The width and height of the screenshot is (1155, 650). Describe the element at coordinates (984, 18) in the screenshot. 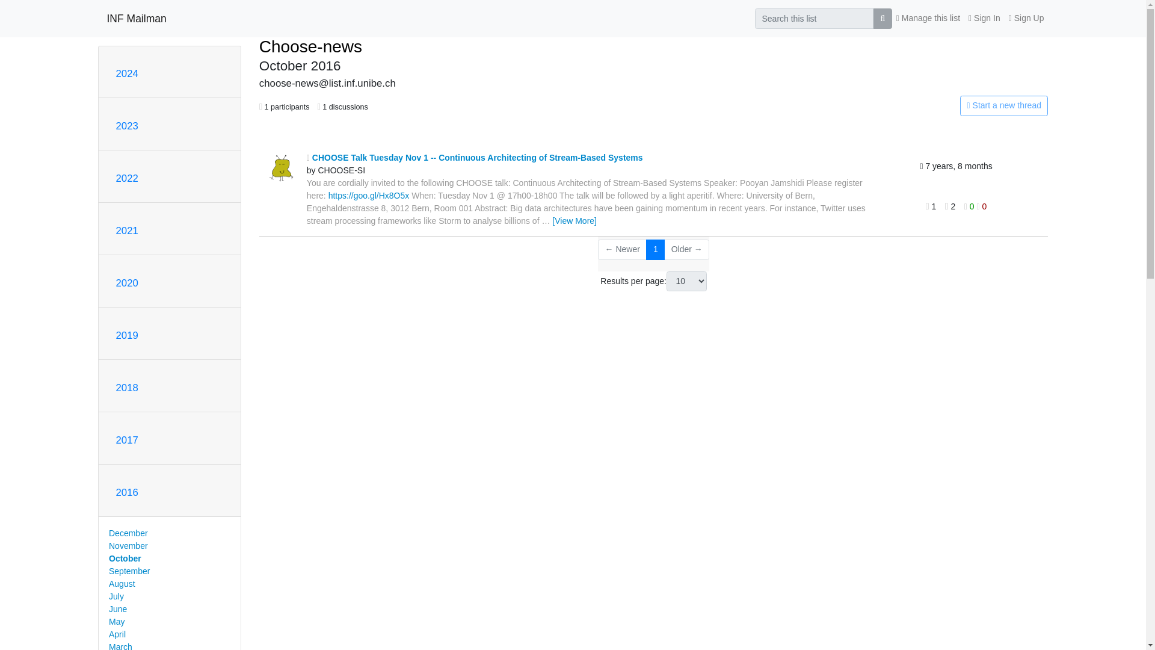

I see `Sign In` at that location.